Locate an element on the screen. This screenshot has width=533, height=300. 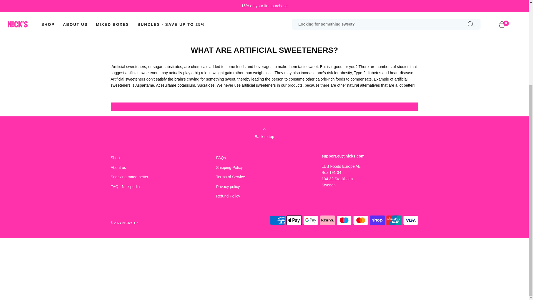
Shop is located at coordinates (116, 158).